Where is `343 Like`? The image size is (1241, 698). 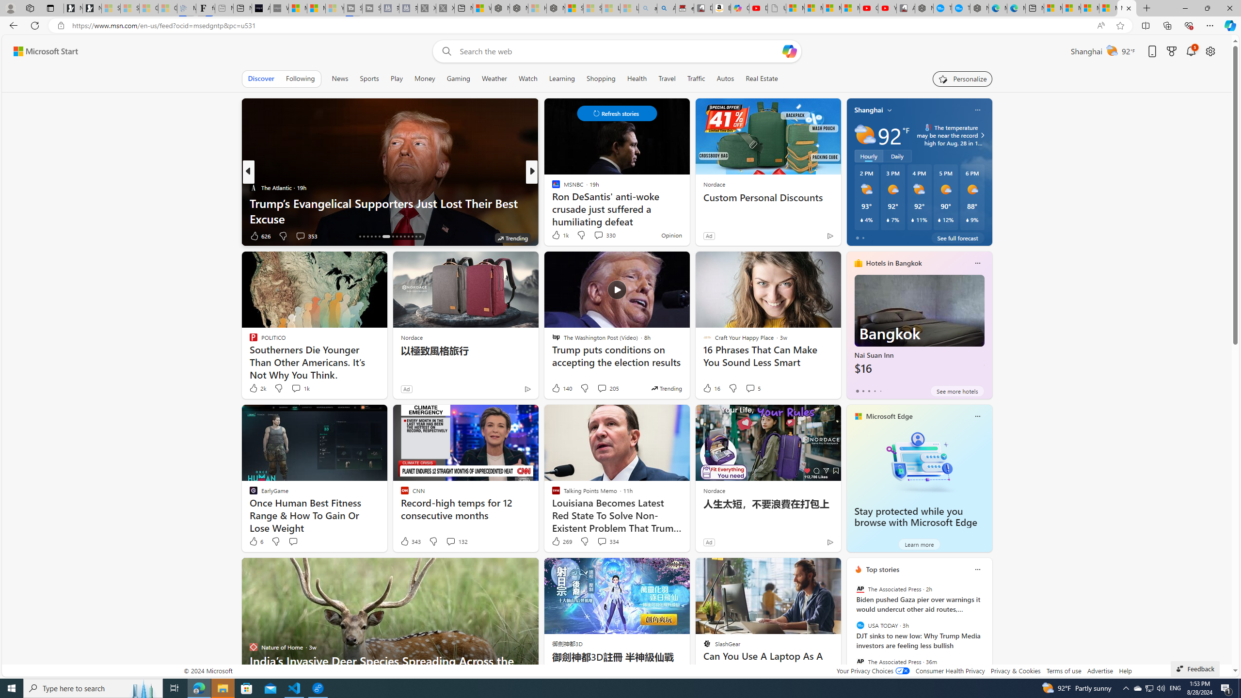 343 Like is located at coordinates (410, 541).